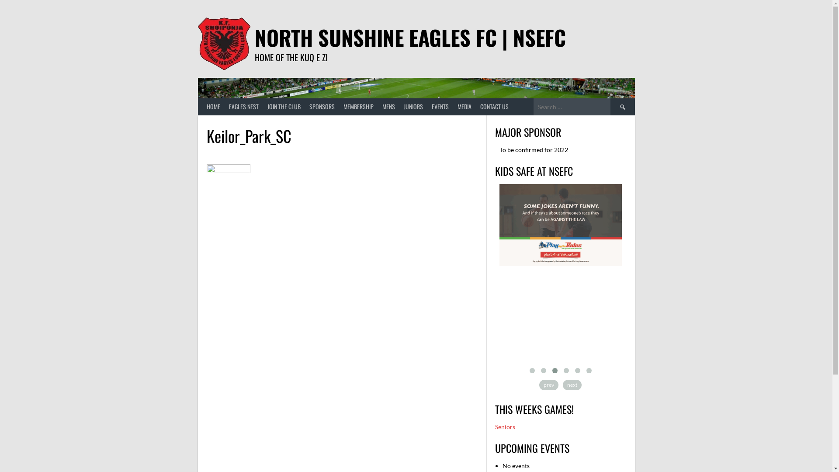 The width and height of the screenshot is (839, 472). What do you see at coordinates (494, 107) in the screenshot?
I see `CONTACT US` at bounding box center [494, 107].